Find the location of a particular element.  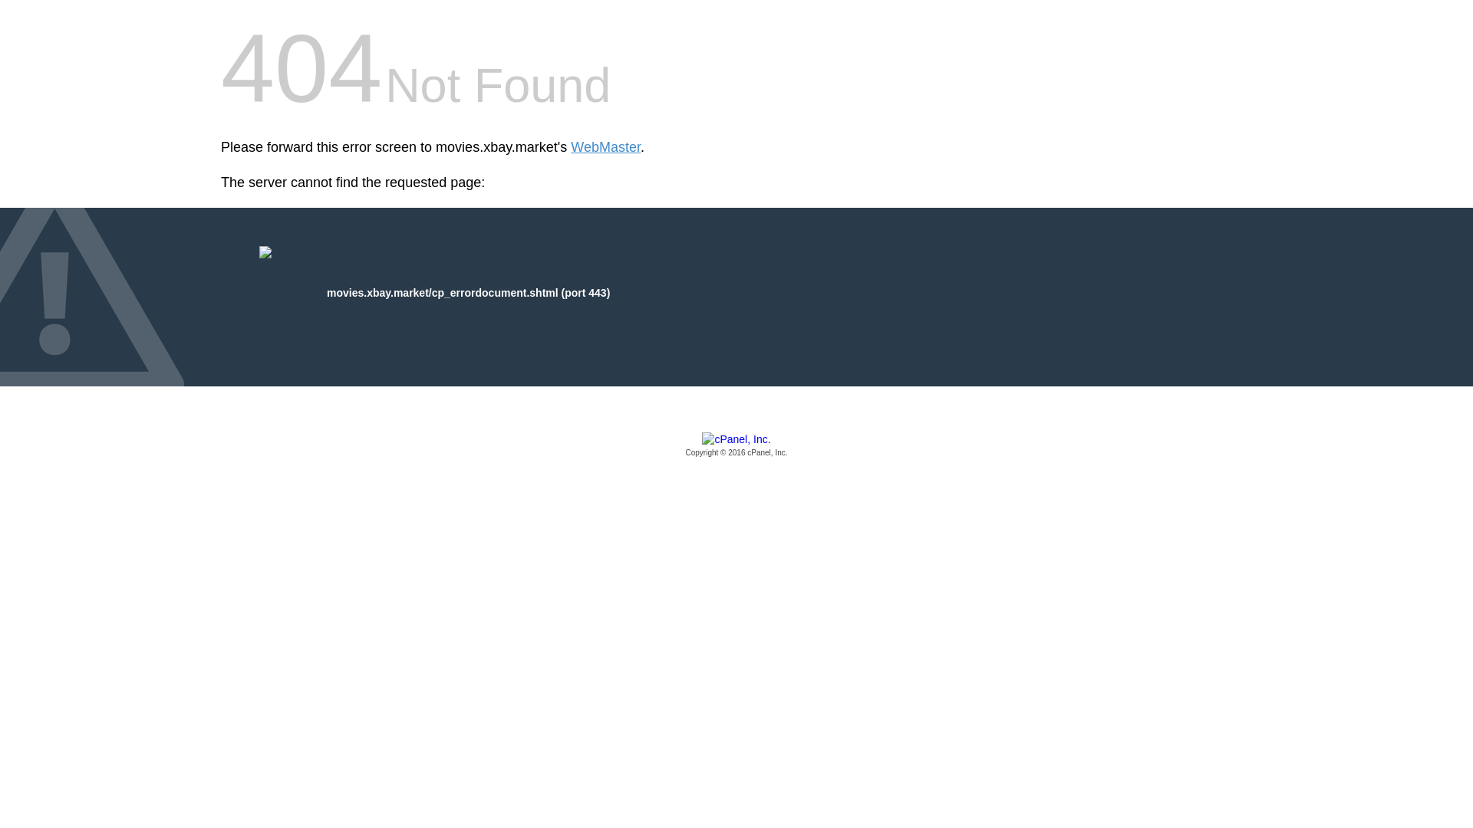

WebMaster is located at coordinates (606, 147).